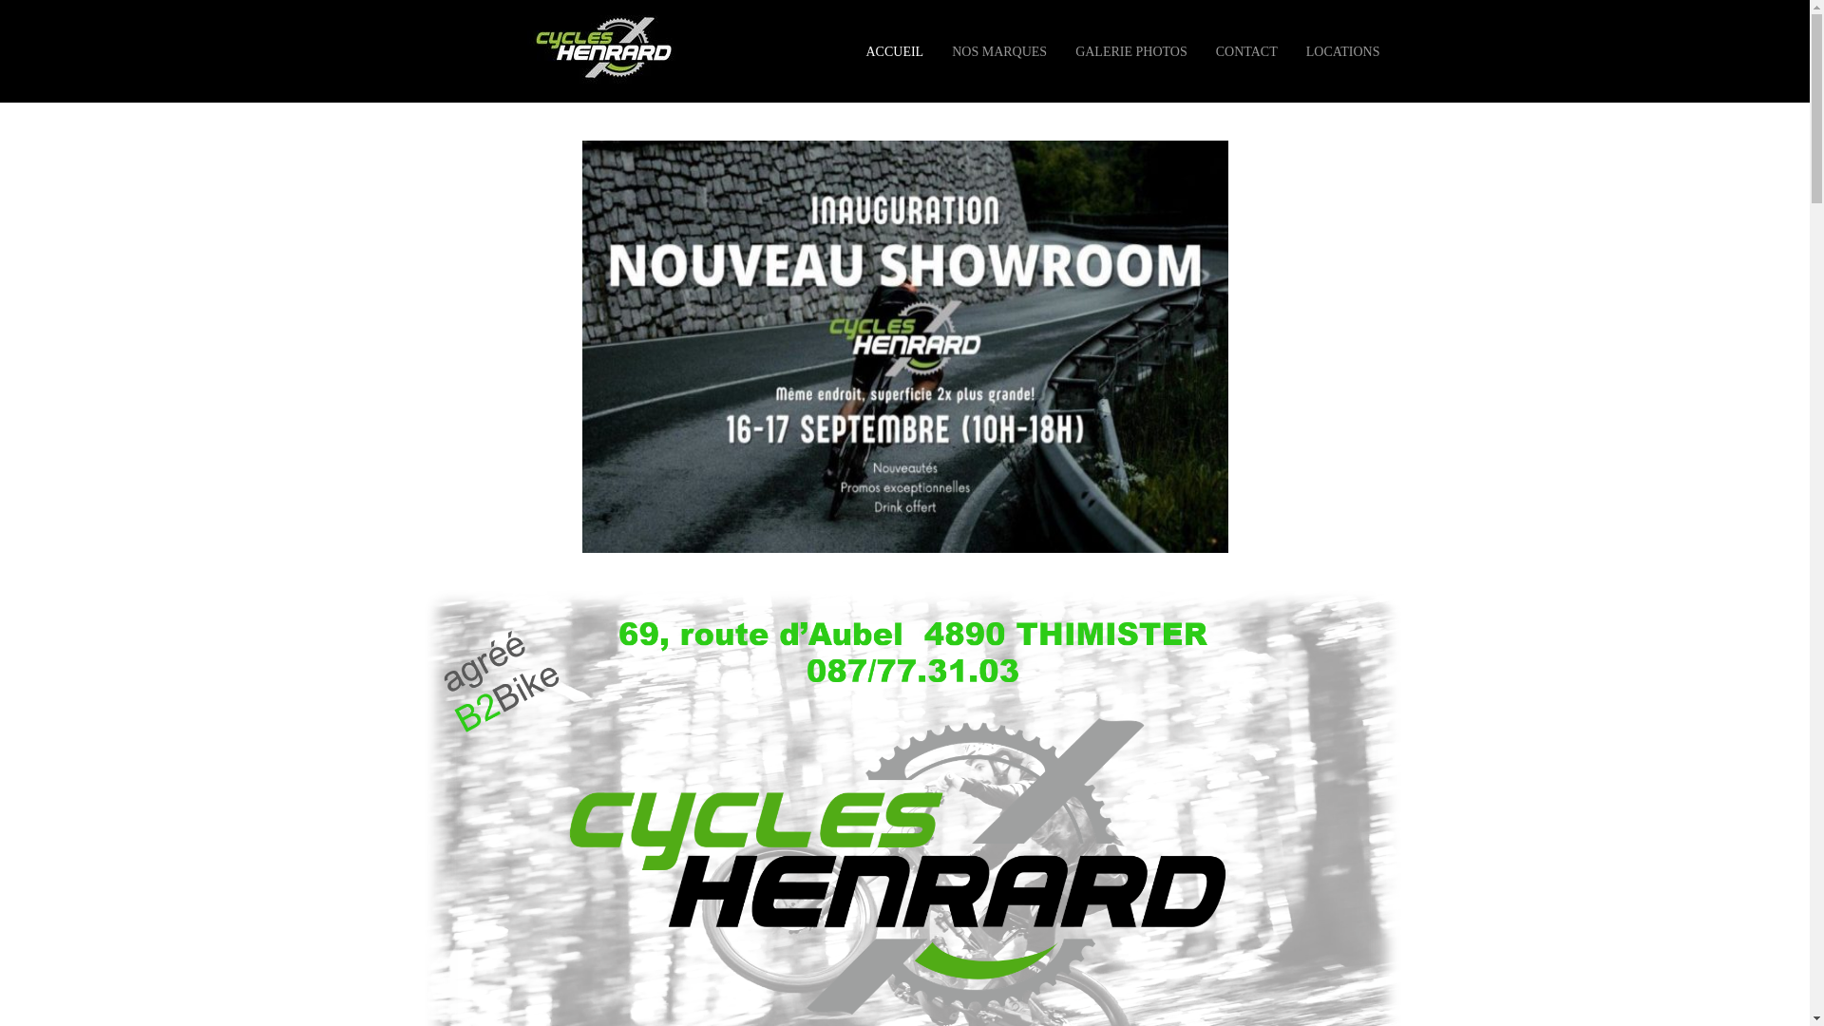  What do you see at coordinates (1343, 51) in the screenshot?
I see `LOCATIONS` at bounding box center [1343, 51].